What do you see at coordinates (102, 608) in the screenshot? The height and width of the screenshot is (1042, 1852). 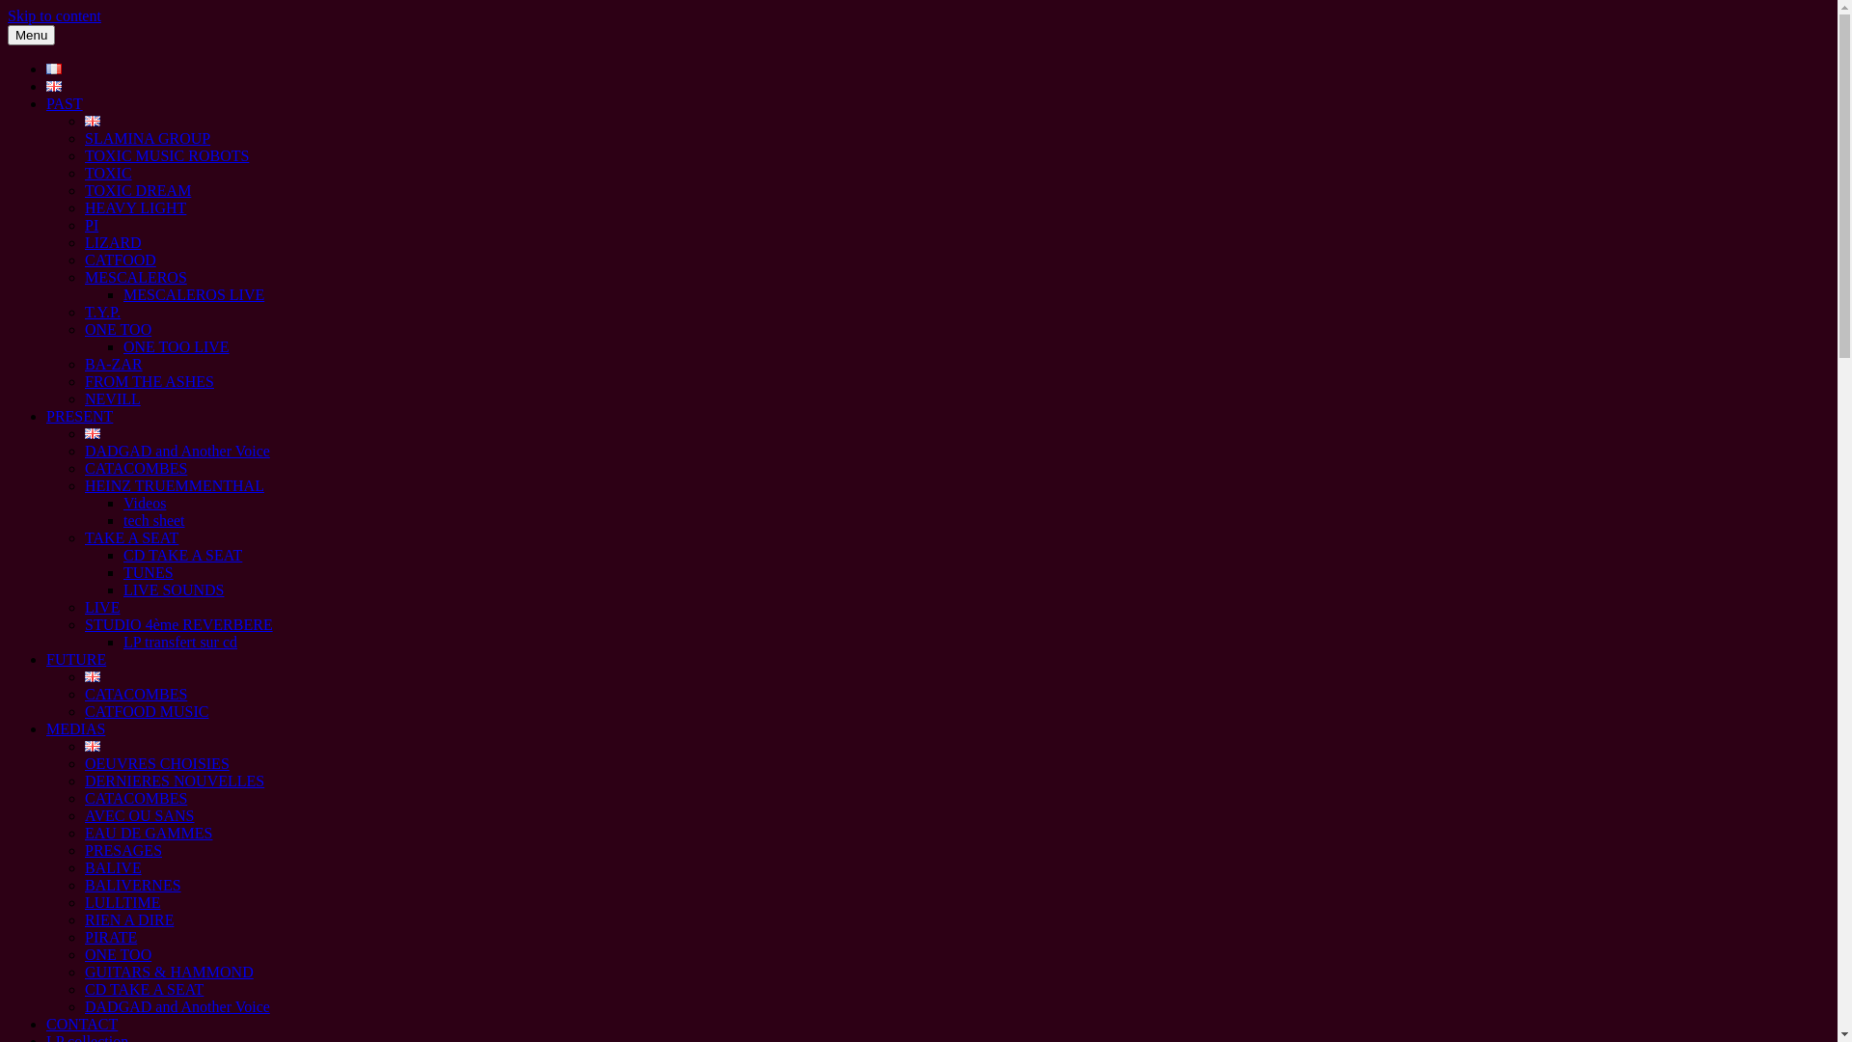 I see `LIVE` at bounding box center [102, 608].